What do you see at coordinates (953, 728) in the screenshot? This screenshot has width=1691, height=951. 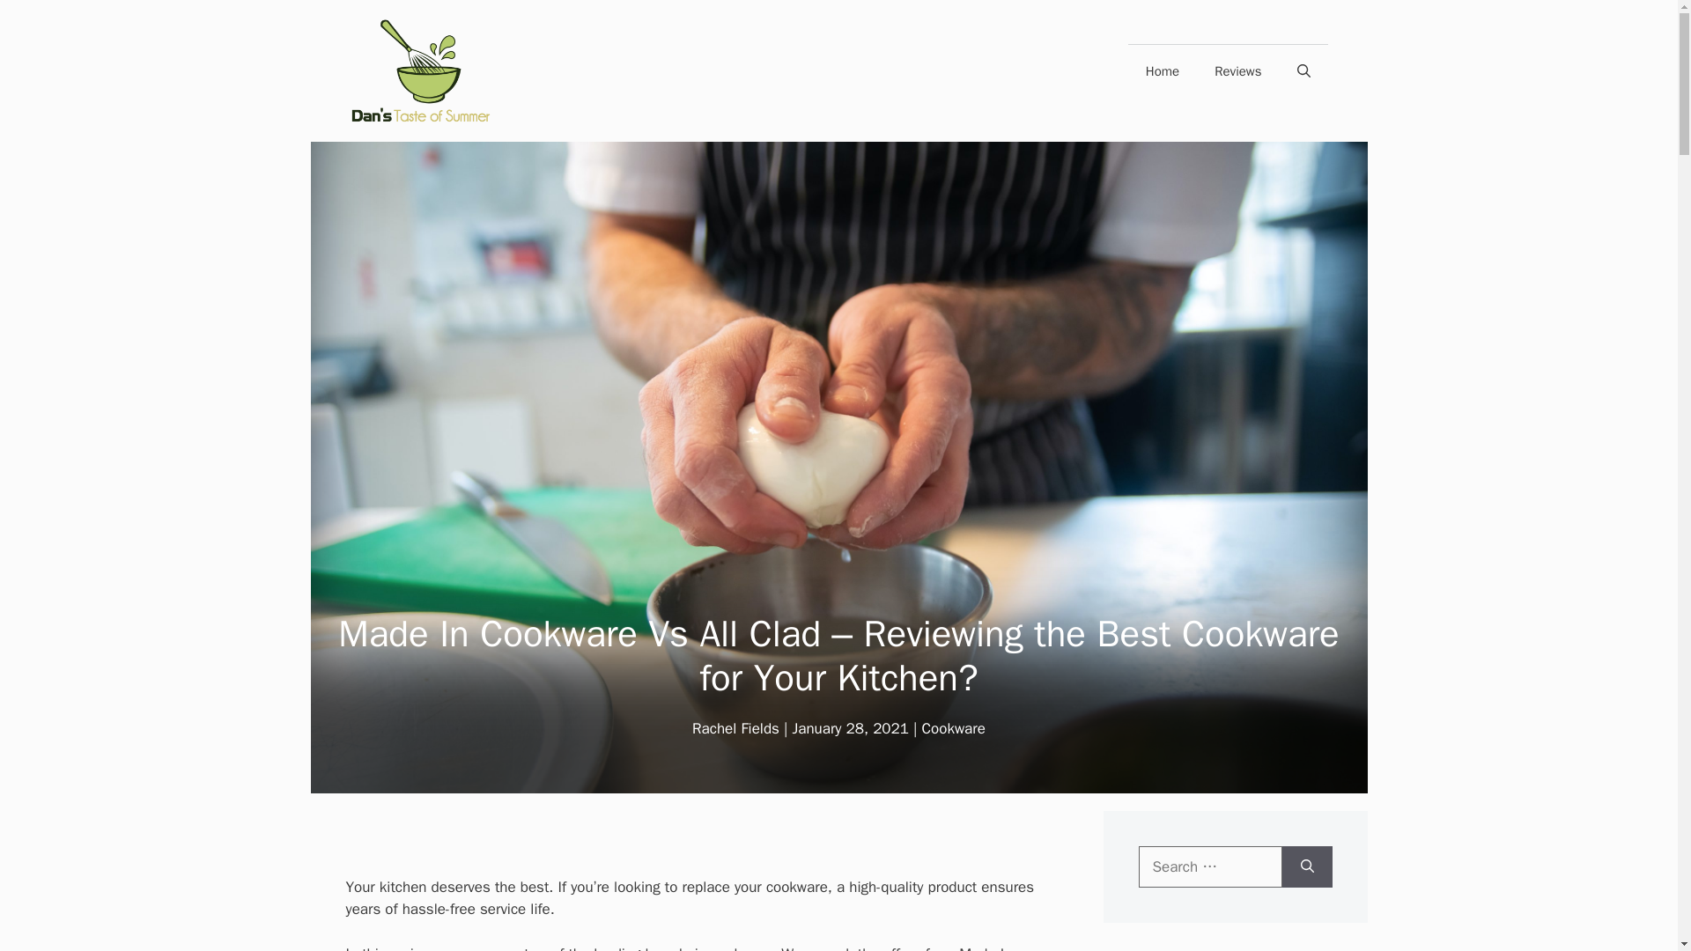 I see `Cookware` at bounding box center [953, 728].